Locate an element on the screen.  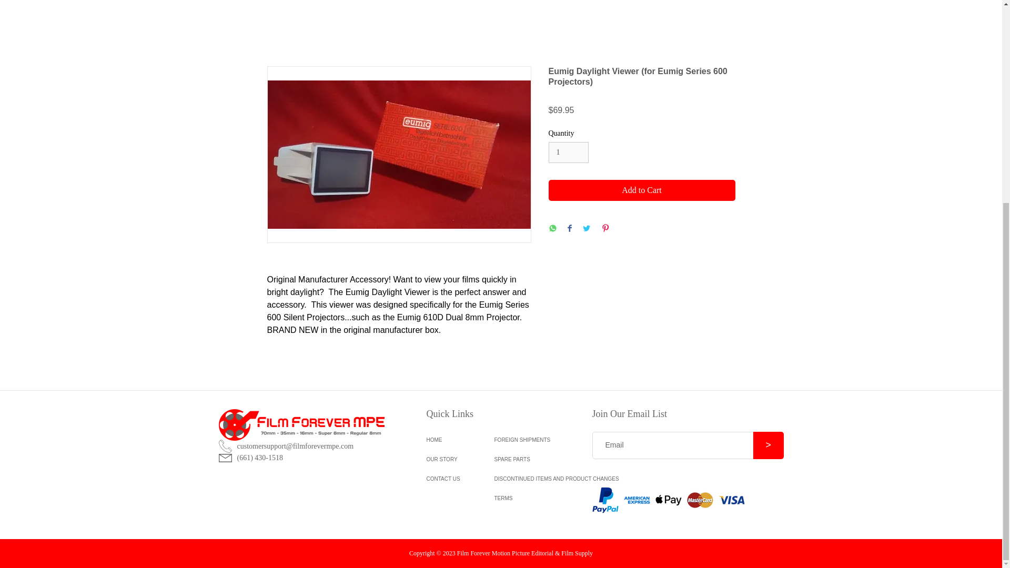
Add to Cart is located at coordinates (642, 190).